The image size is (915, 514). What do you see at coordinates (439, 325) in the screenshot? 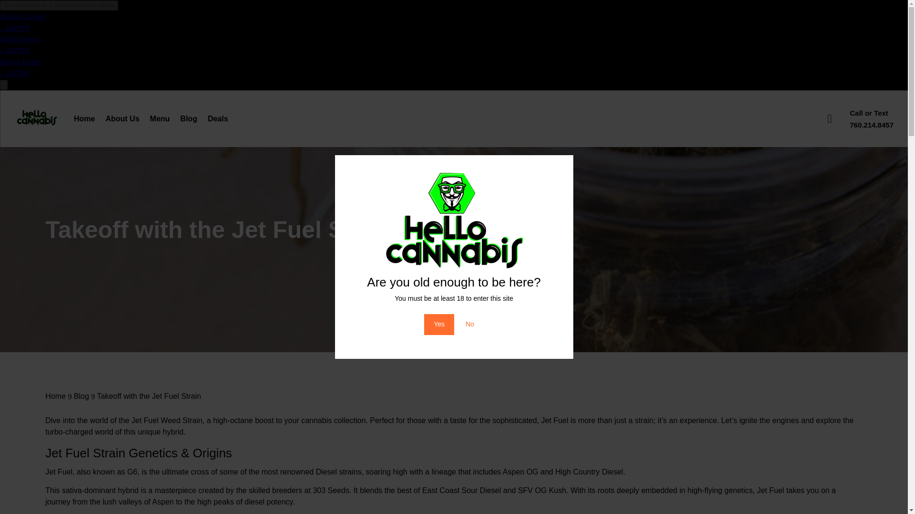
I see `Yes` at bounding box center [439, 325].